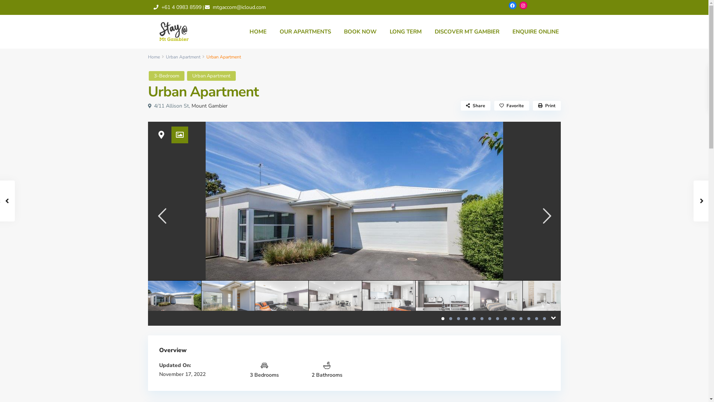 The image size is (714, 402). I want to click on DISCOVER MT GAMBIER, so click(467, 32).